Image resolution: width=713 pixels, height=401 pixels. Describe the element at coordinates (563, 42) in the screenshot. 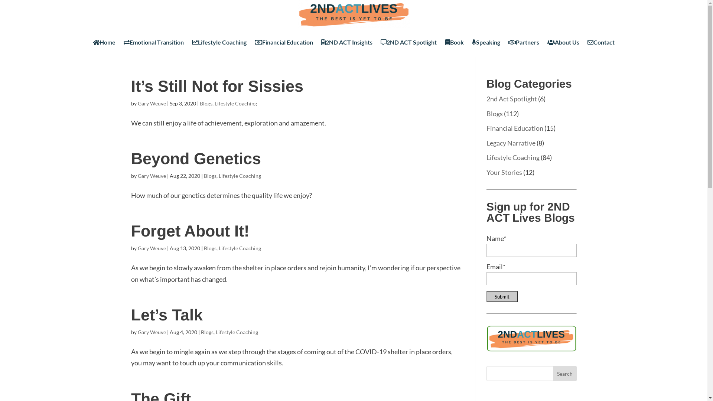

I see `About Us` at that location.